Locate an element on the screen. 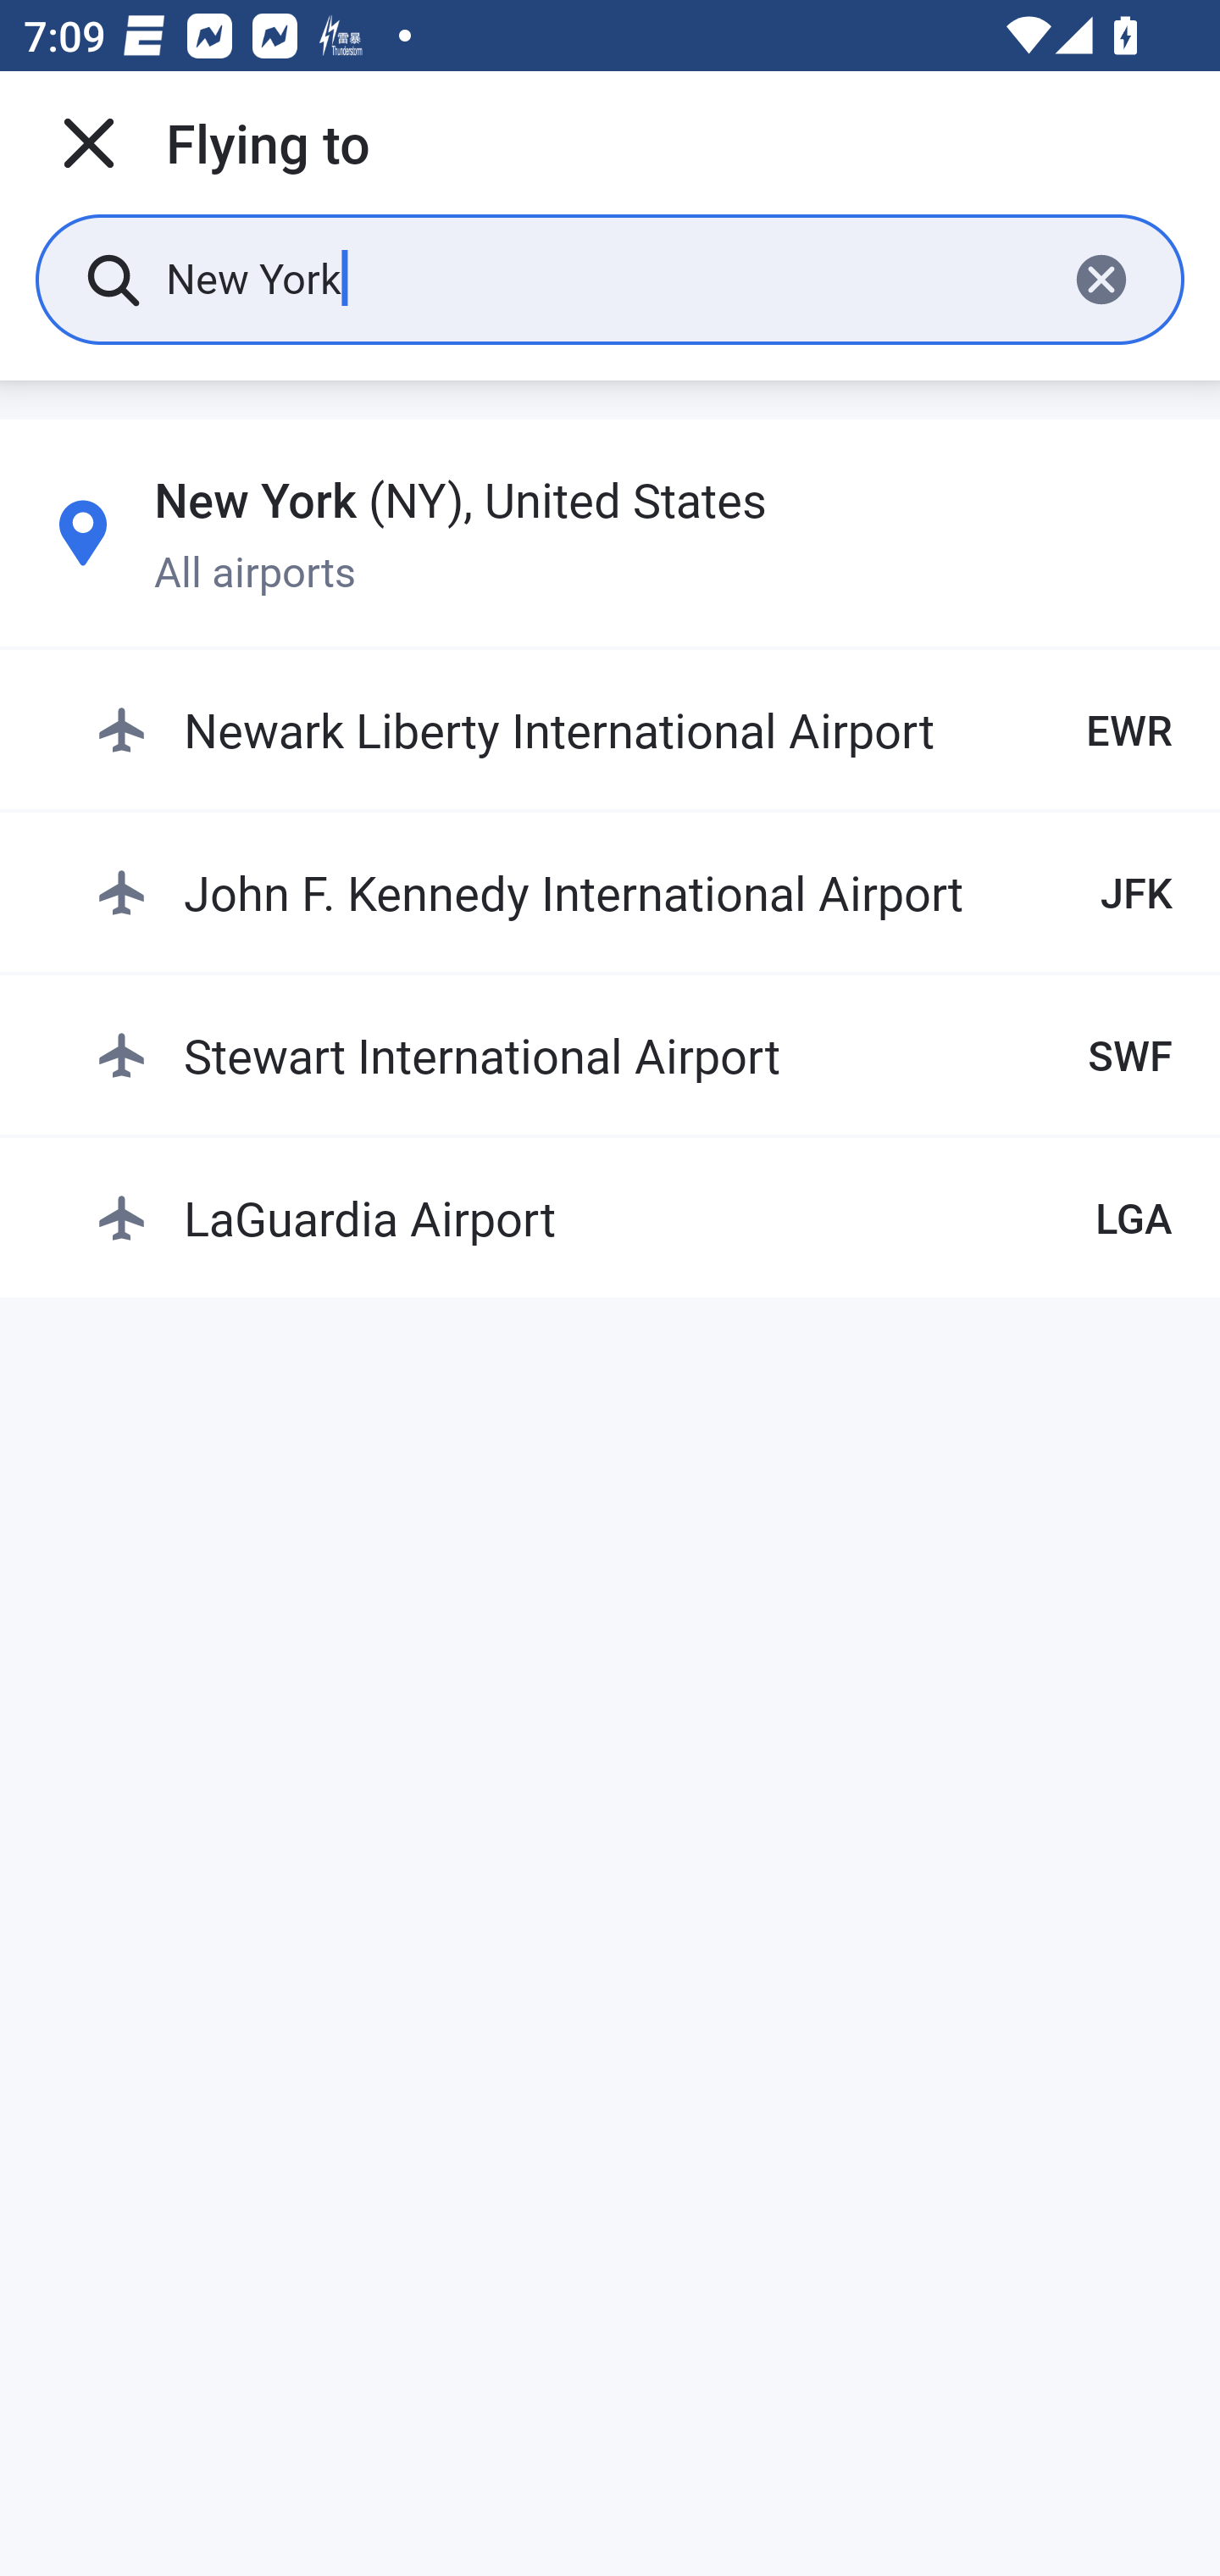 This screenshot has height=2576, width=1220. Stewart International Airport SWF is located at coordinates (634, 1054).